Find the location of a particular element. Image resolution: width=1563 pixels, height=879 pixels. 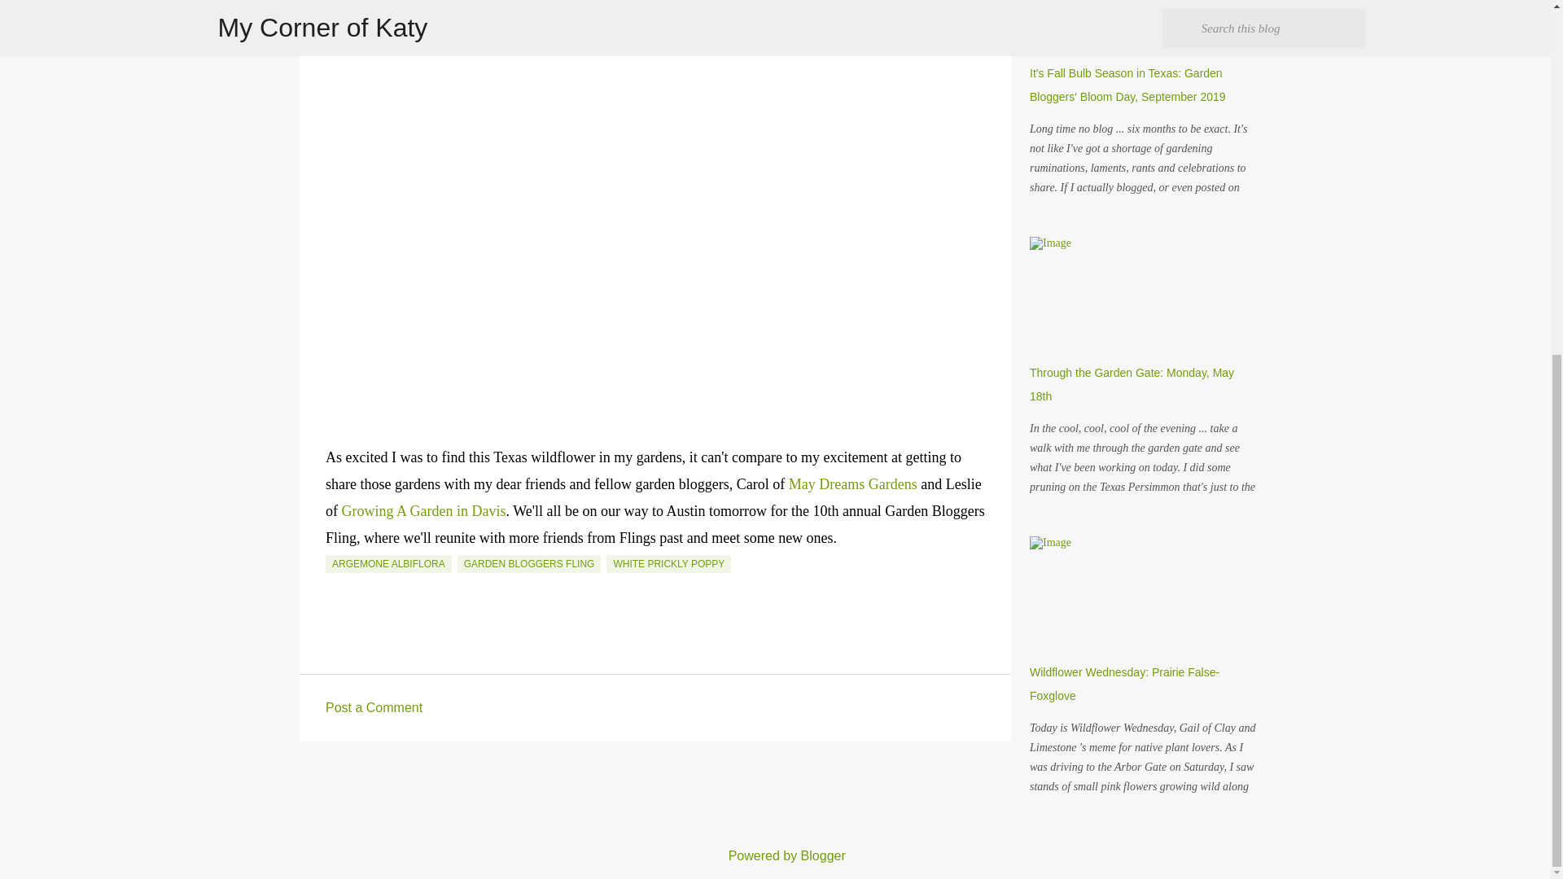

May Dreams Gardens is located at coordinates (853, 483).